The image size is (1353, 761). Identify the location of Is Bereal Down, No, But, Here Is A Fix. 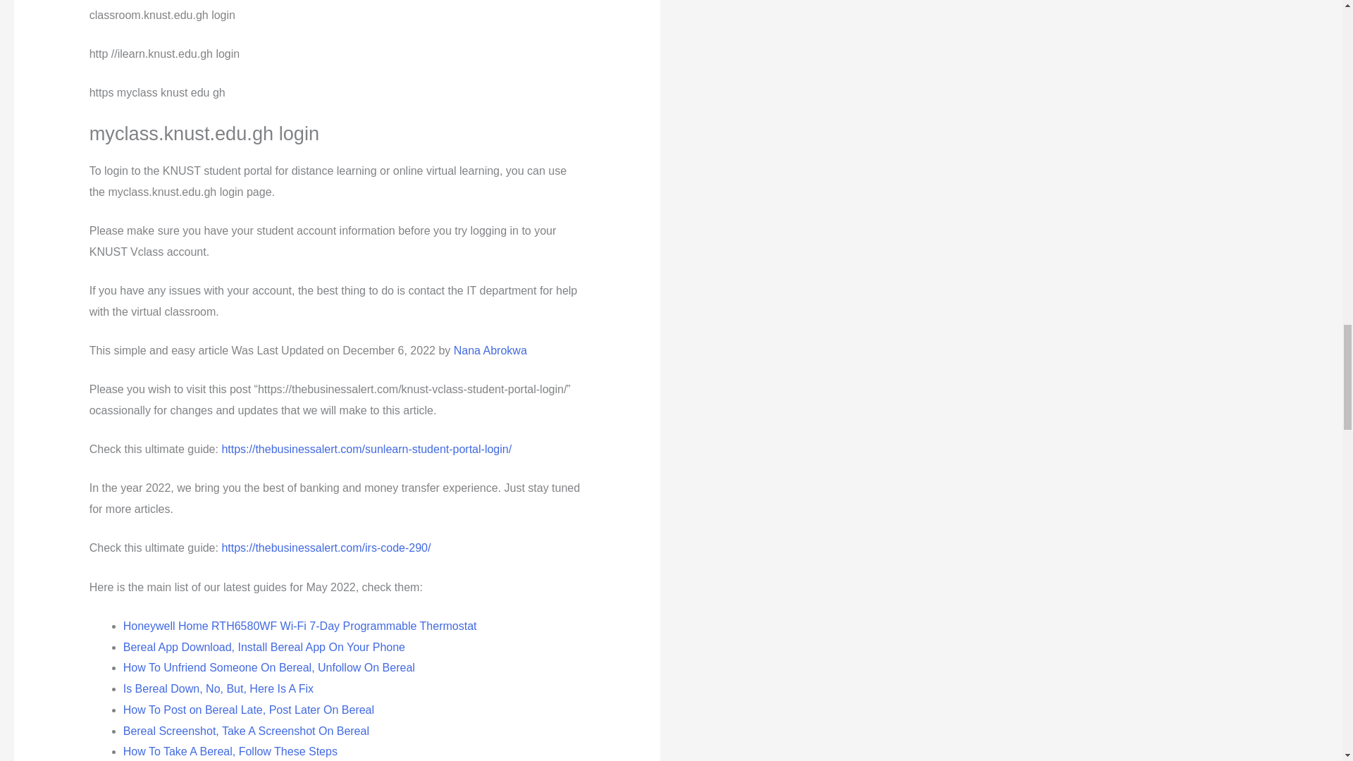
(218, 688).